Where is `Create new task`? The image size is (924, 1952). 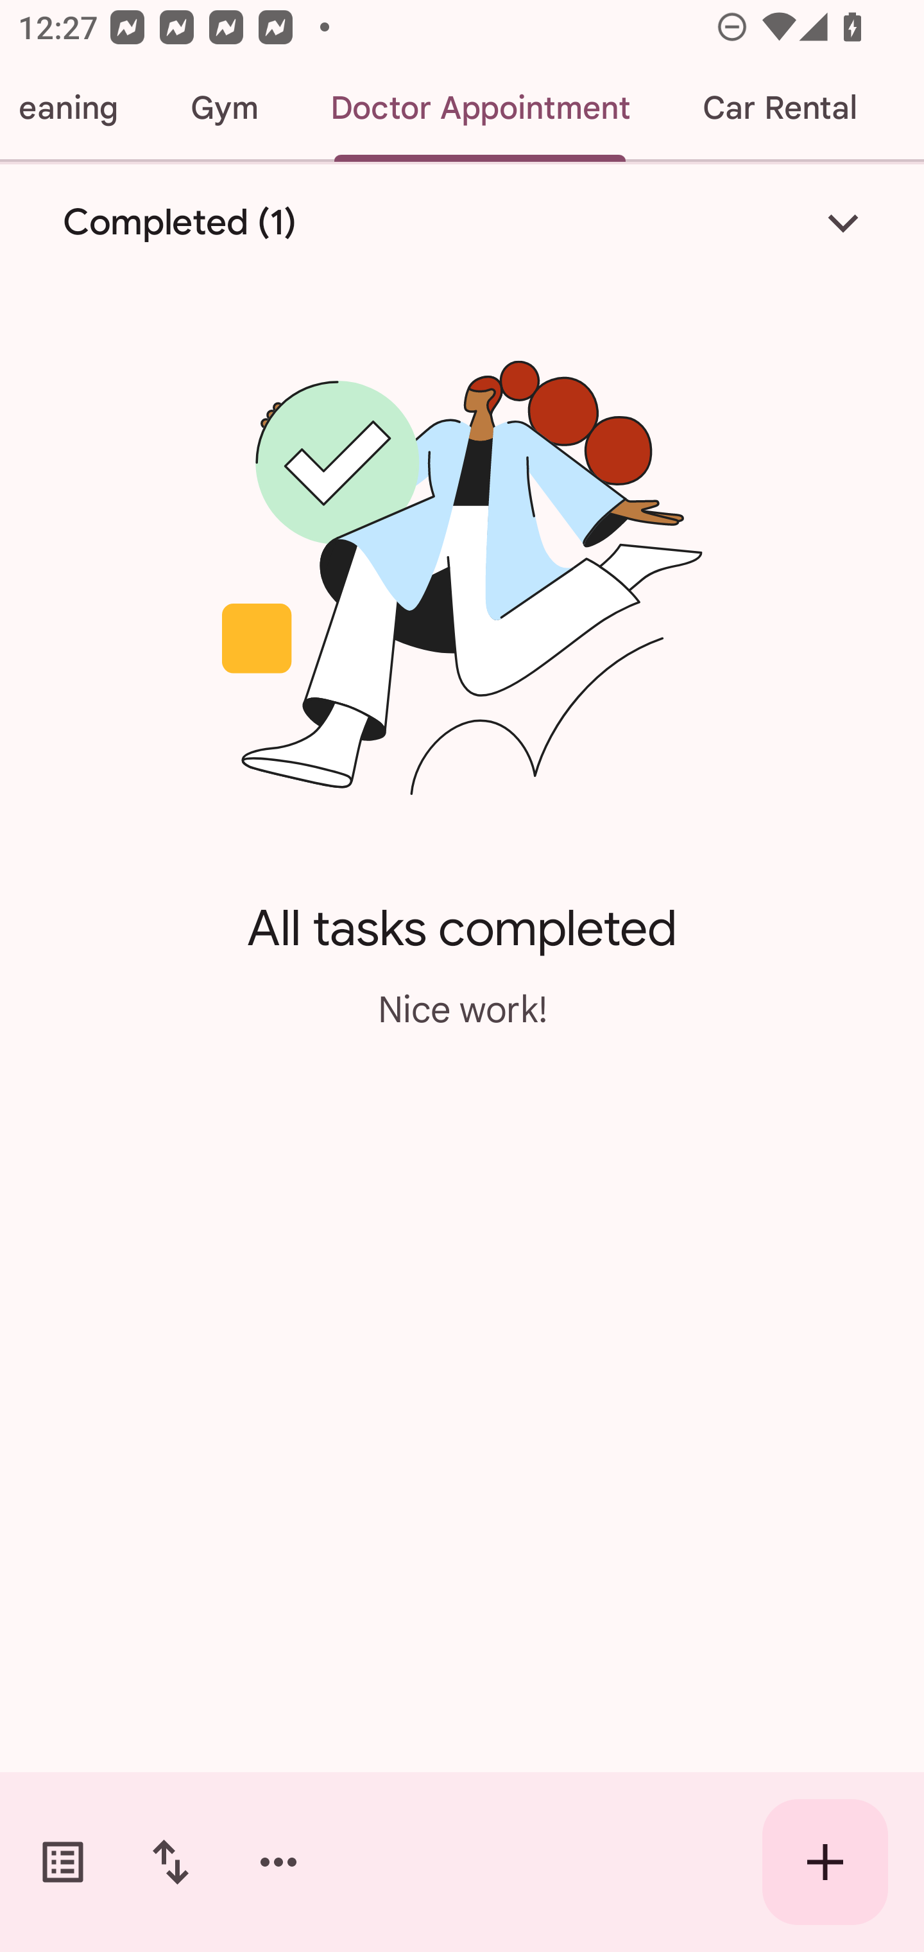
Create new task is located at coordinates (825, 1862).